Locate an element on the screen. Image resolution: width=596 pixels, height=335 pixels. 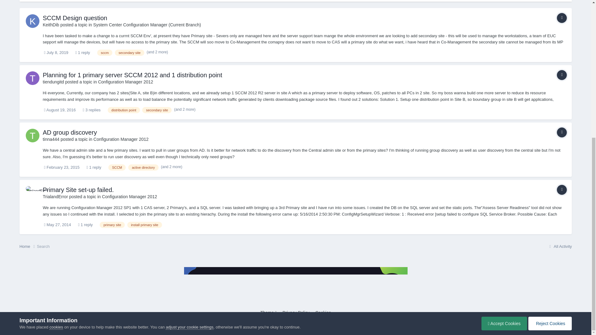
Find other content tagged with 'distribution point' is located at coordinates (124, 110).